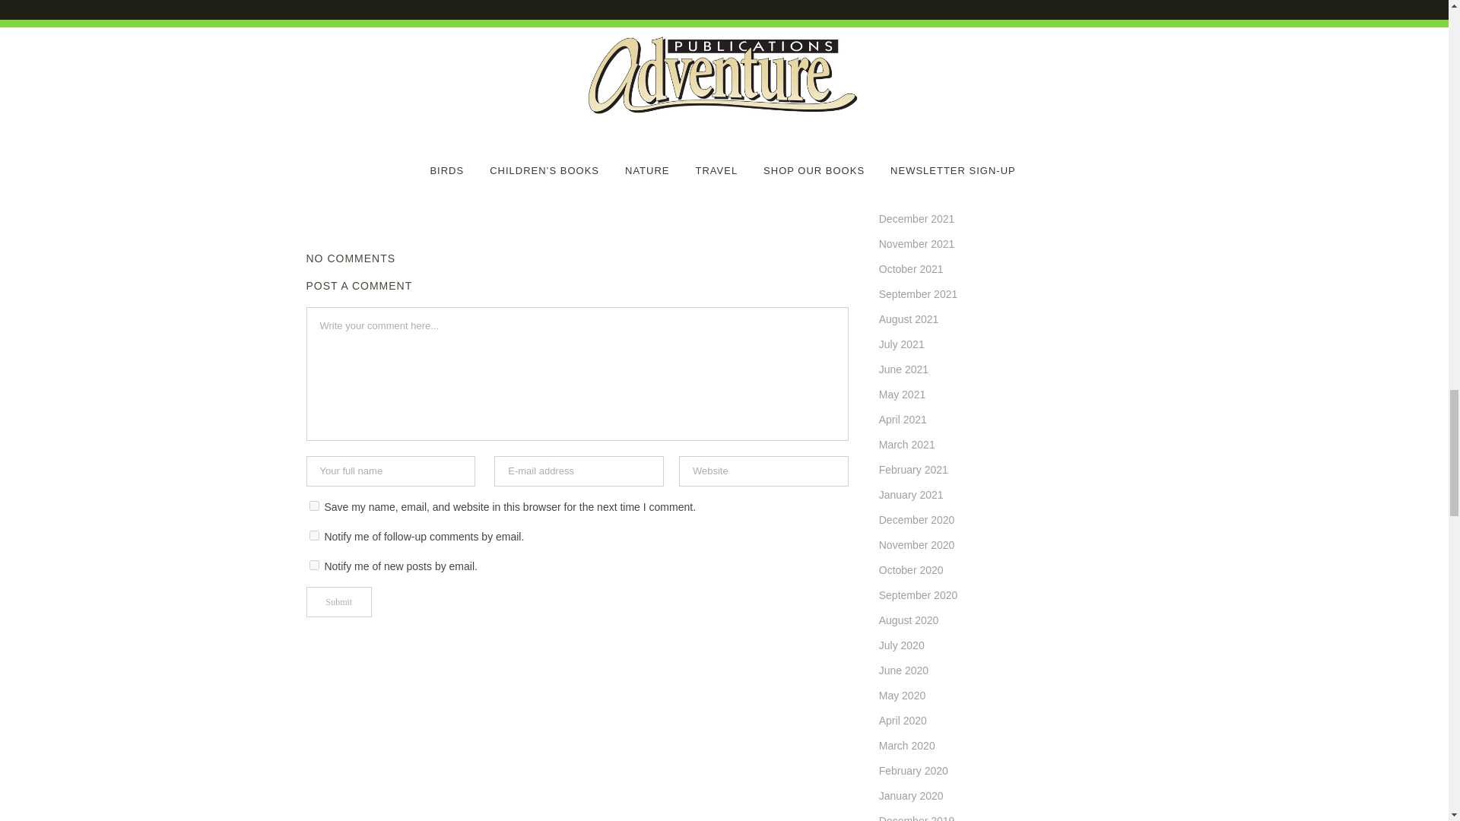 Image resolution: width=1460 pixels, height=821 pixels. I want to click on Giveaway, so click(338, 15).